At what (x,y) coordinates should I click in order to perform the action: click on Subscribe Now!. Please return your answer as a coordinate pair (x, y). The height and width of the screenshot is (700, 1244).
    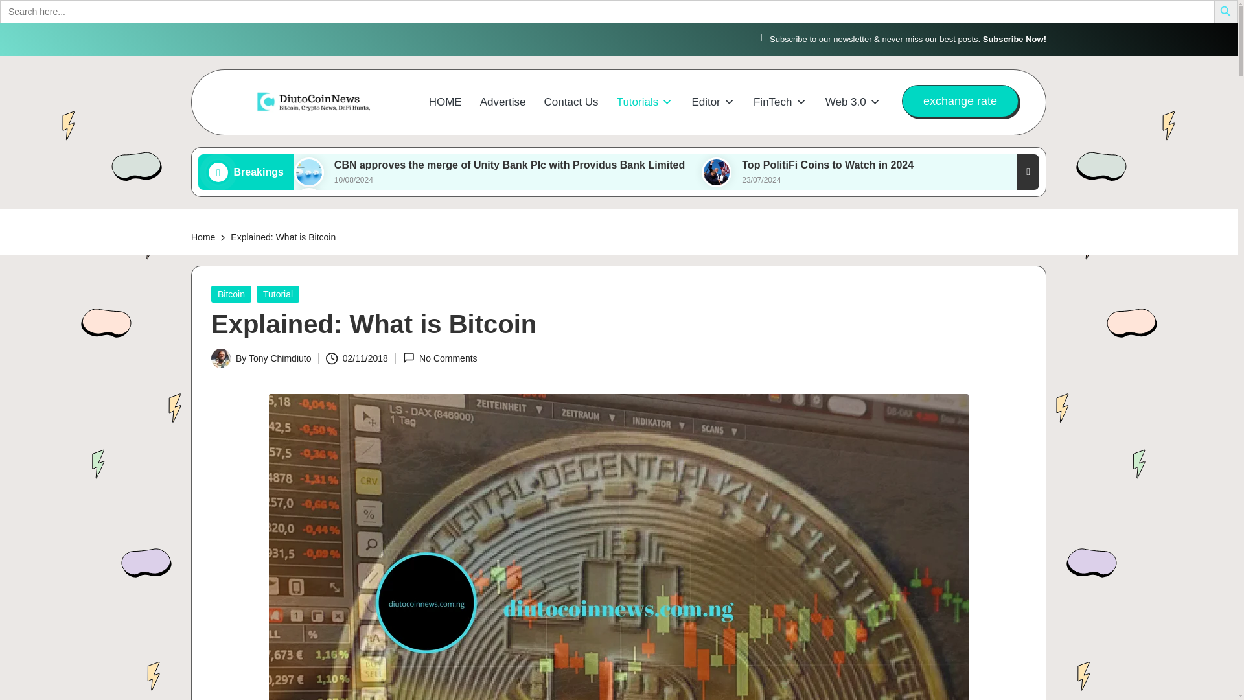
    Looking at the image, I should click on (1014, 40).